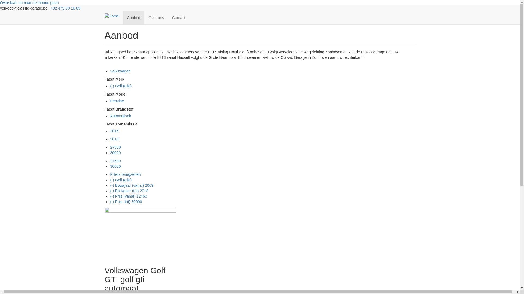 Image resolution: width=524 pixels, height=294 pixels. I want to click on +32 475 58 16 89, so click(65, 8).